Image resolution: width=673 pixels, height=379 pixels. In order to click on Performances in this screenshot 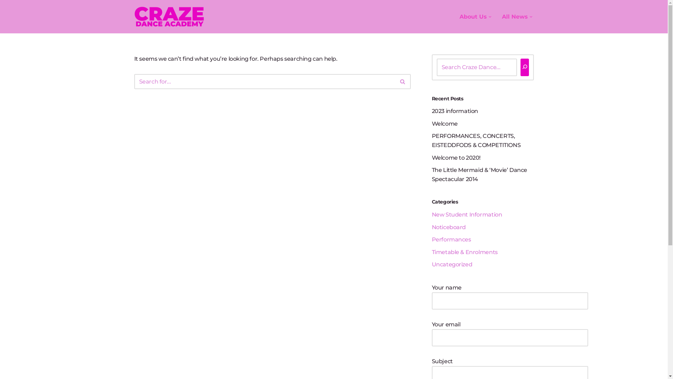, I will do `click(451, 239)`.